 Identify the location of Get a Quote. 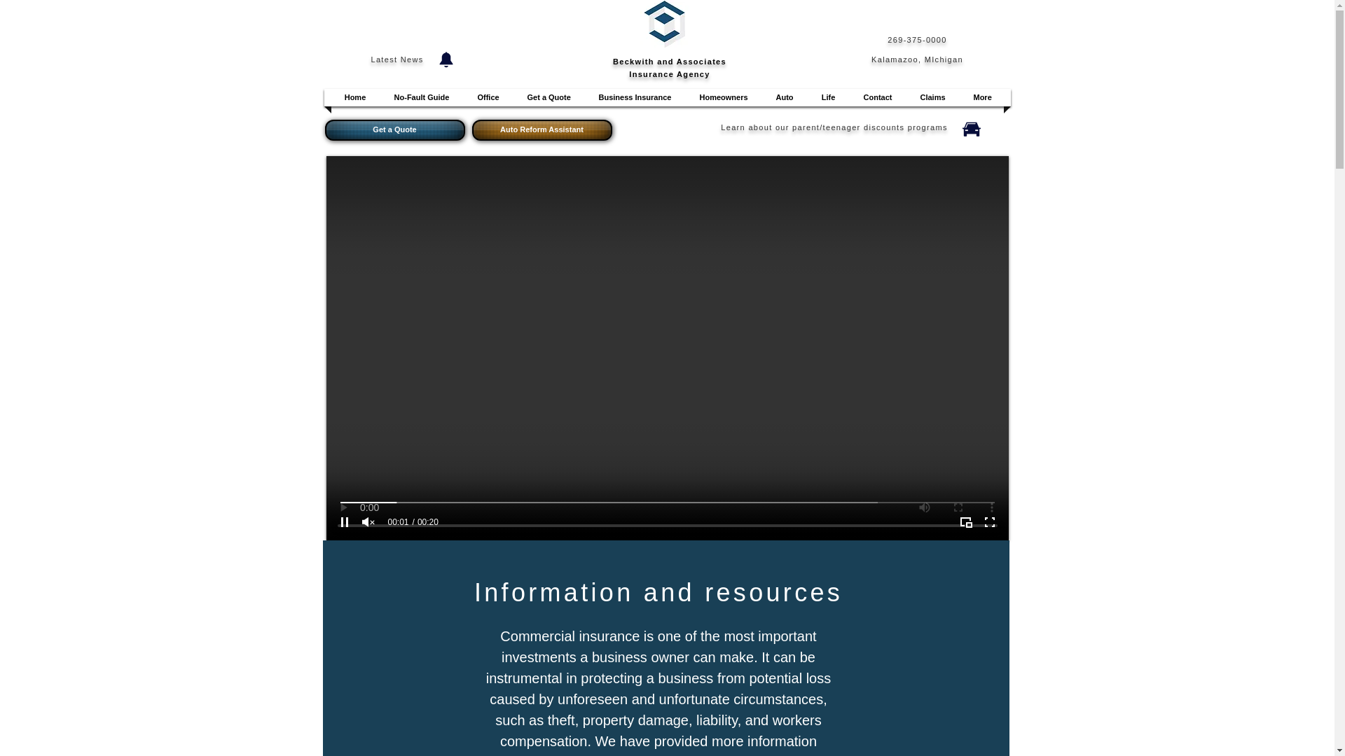
(549, 98).